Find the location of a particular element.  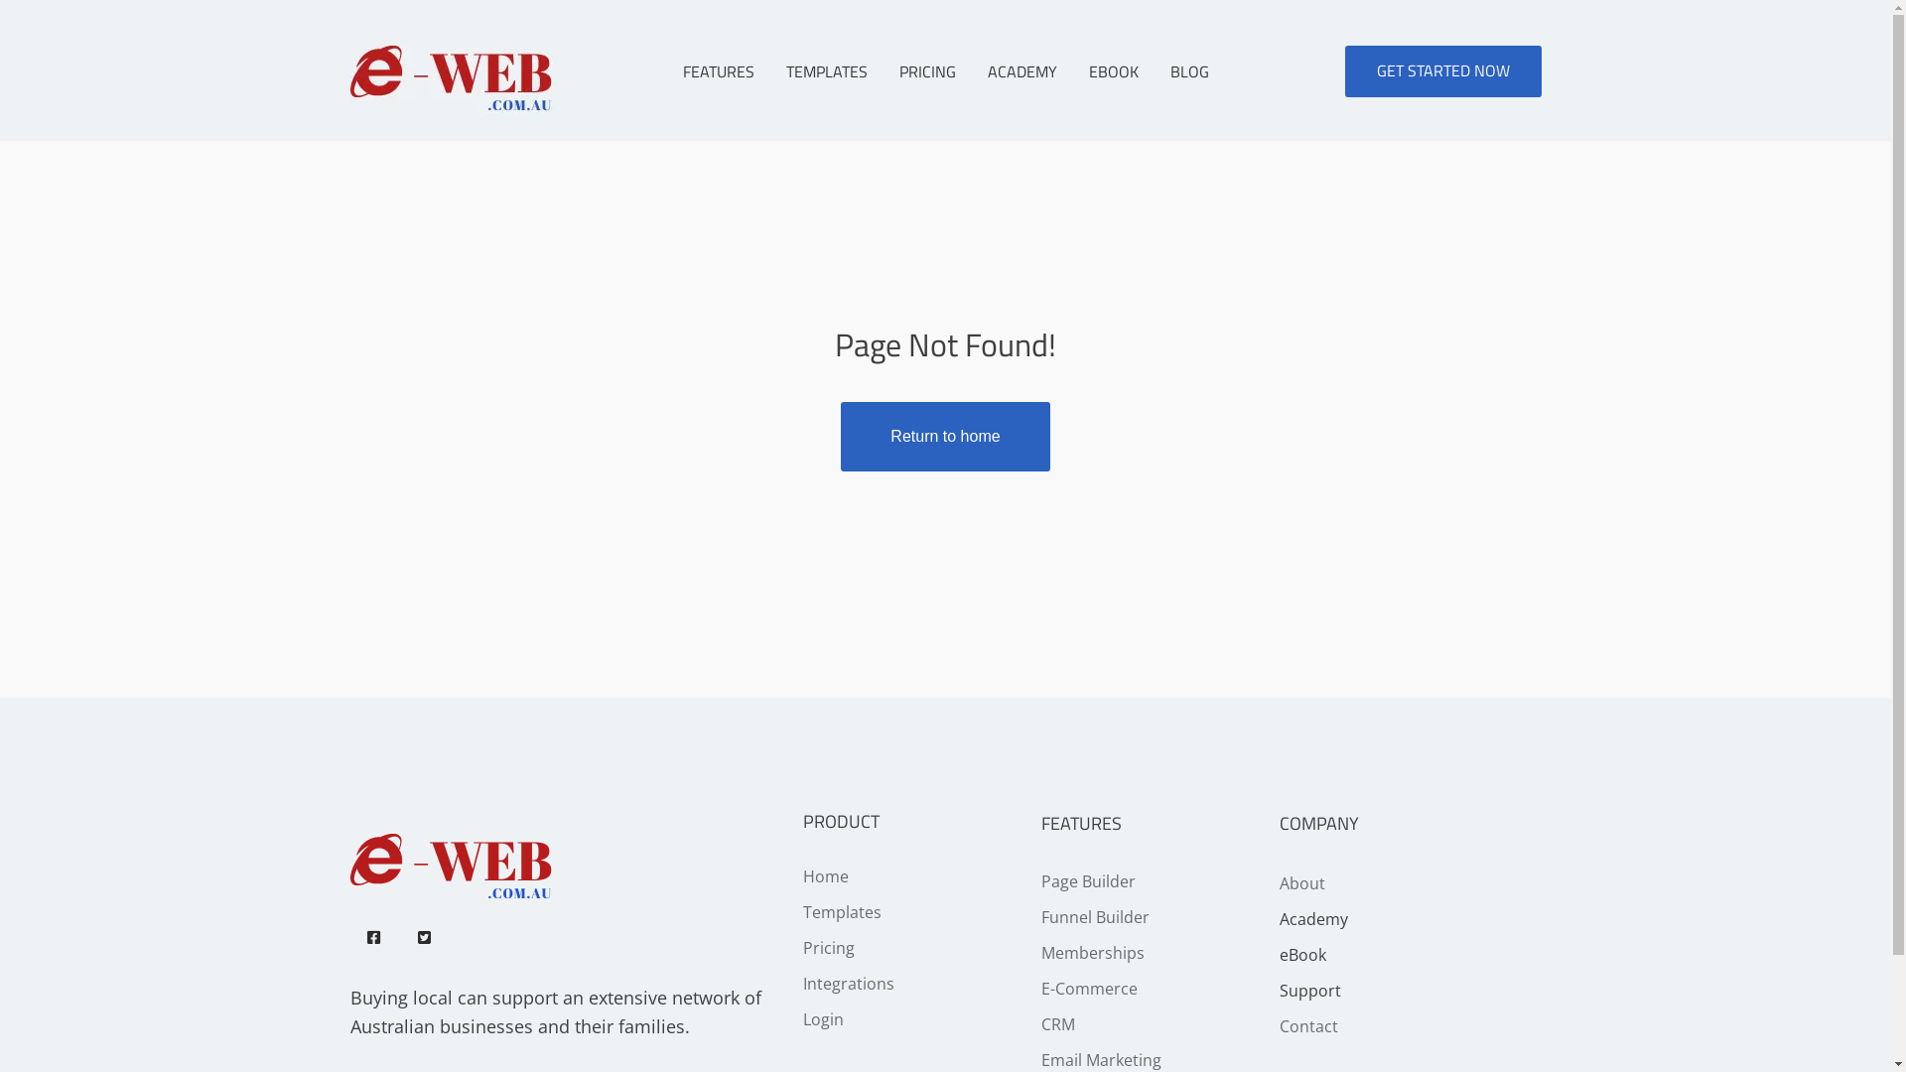

E-Commerce is located at coordinates (1088, 989).